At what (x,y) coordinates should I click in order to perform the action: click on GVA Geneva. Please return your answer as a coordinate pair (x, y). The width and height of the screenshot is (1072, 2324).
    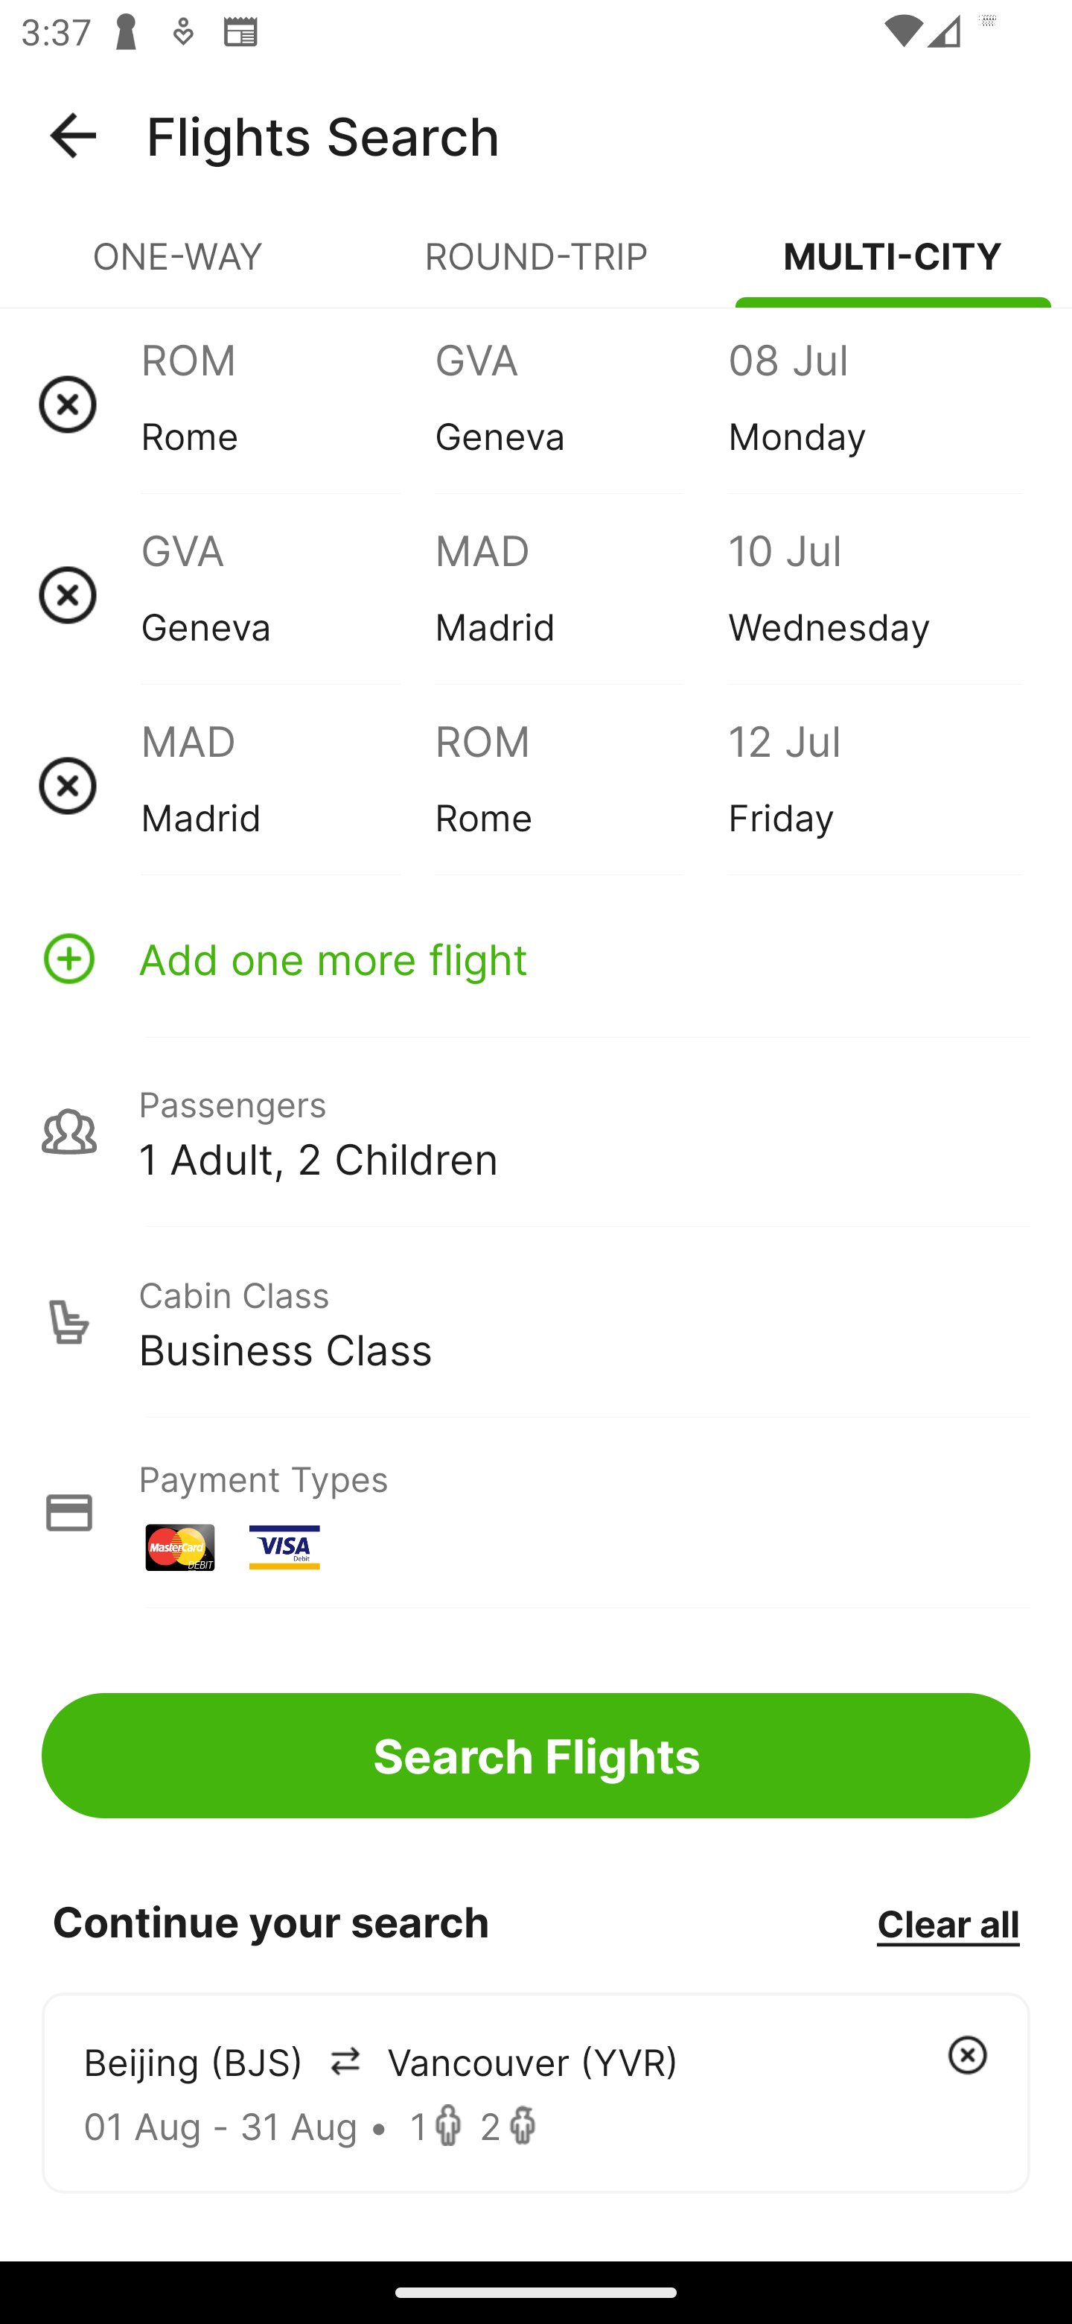
    Looking at the image, I should click on (581, 404).